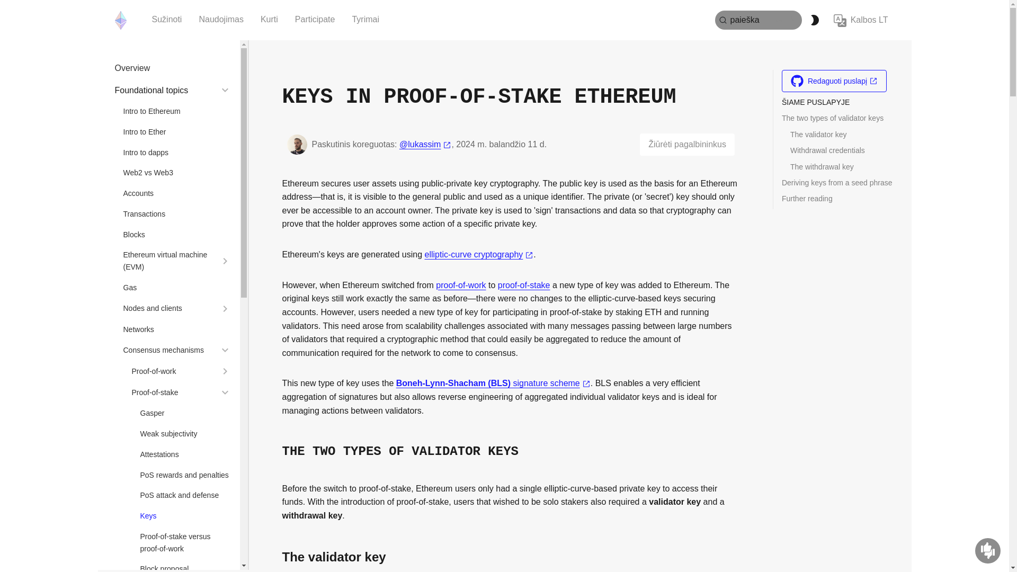  Describe the element at coordinates (172, 371) in the screenshot. I see `Proof-of-work` at that location.